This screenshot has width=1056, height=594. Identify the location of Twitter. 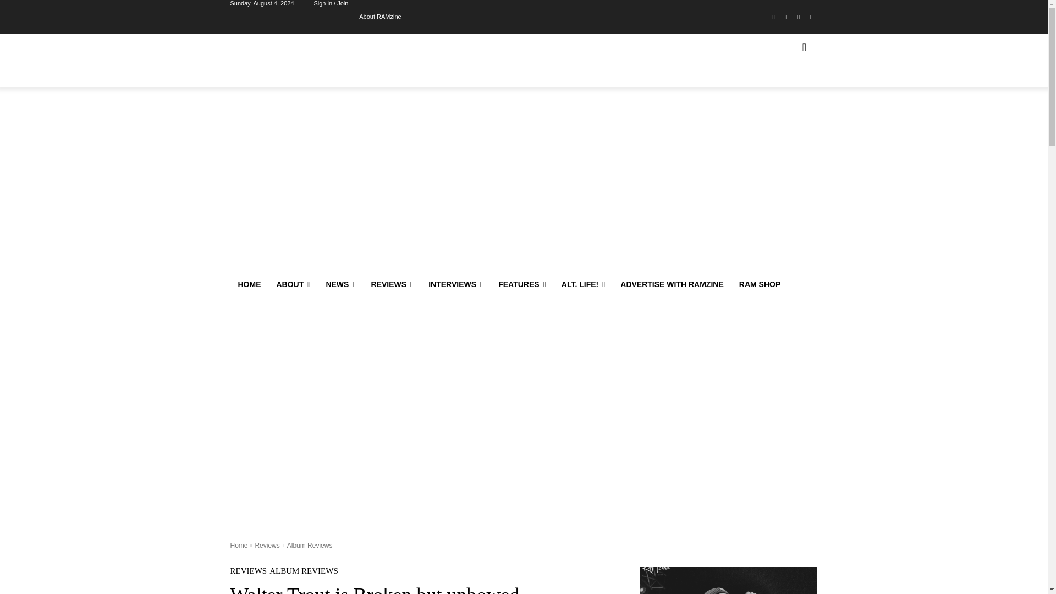
(799, 18).